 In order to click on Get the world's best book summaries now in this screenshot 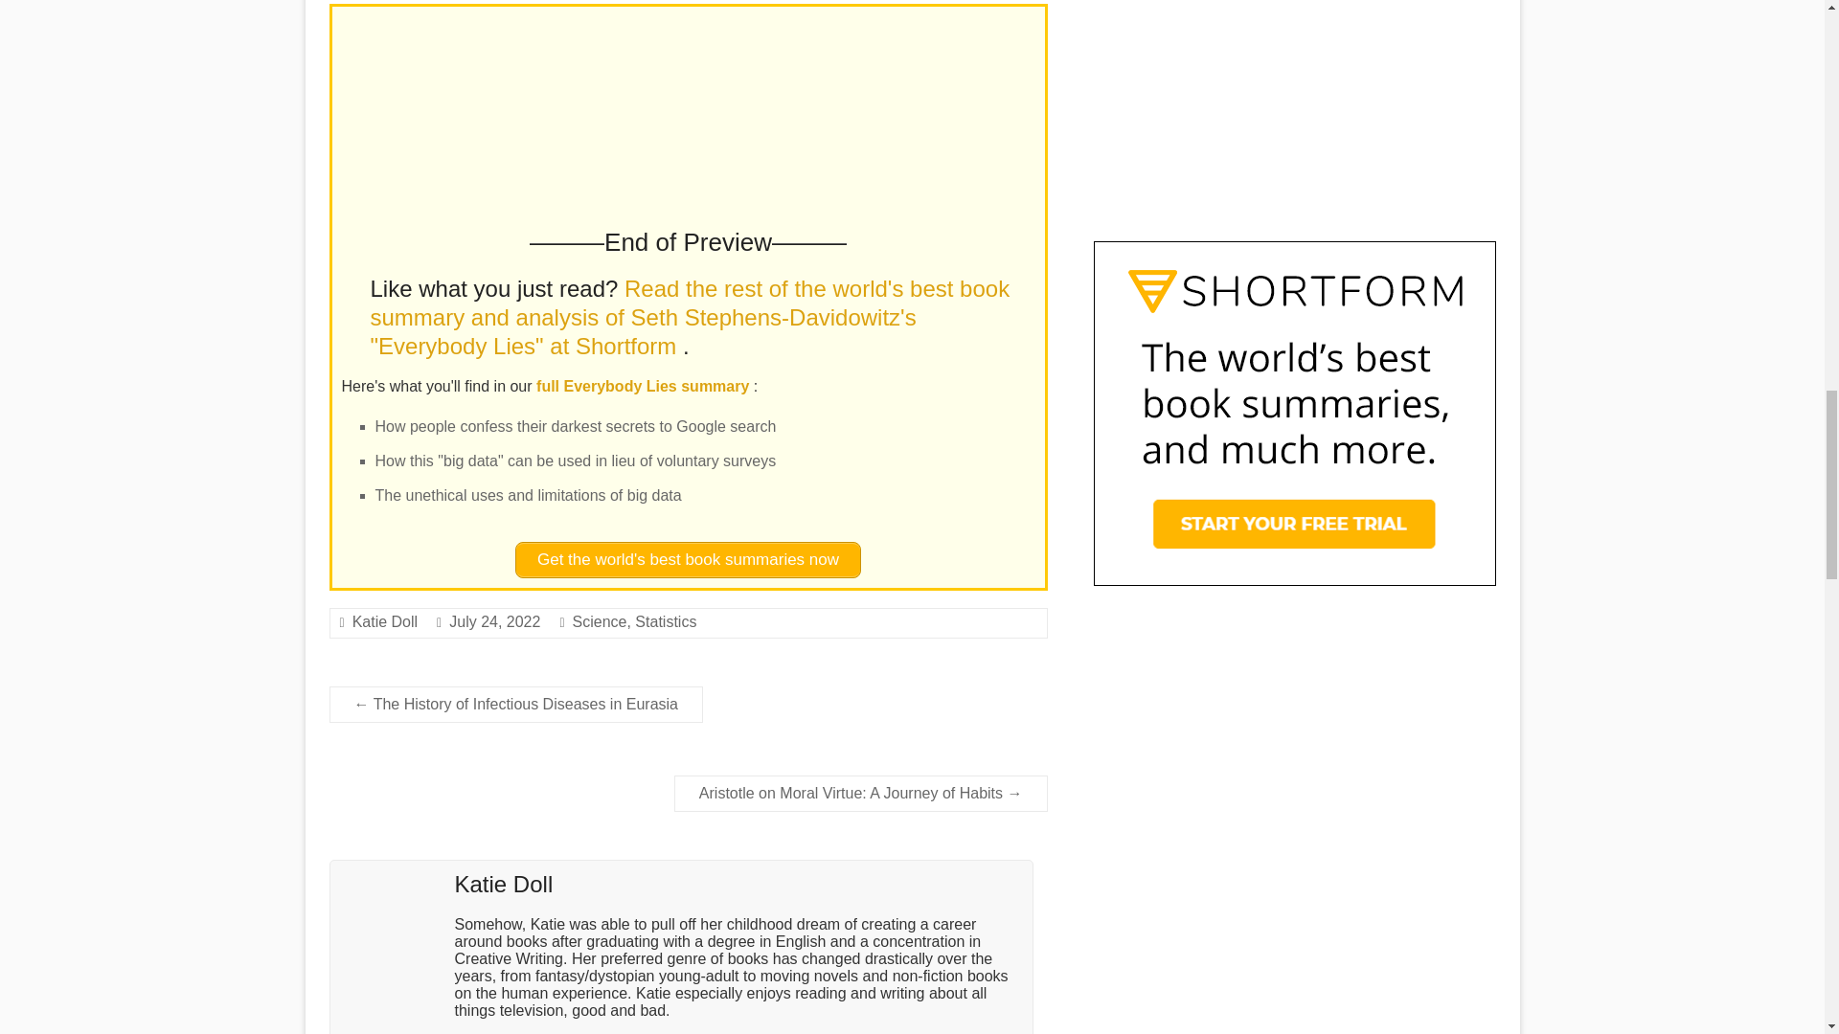, I will do `click(688, 559)`.